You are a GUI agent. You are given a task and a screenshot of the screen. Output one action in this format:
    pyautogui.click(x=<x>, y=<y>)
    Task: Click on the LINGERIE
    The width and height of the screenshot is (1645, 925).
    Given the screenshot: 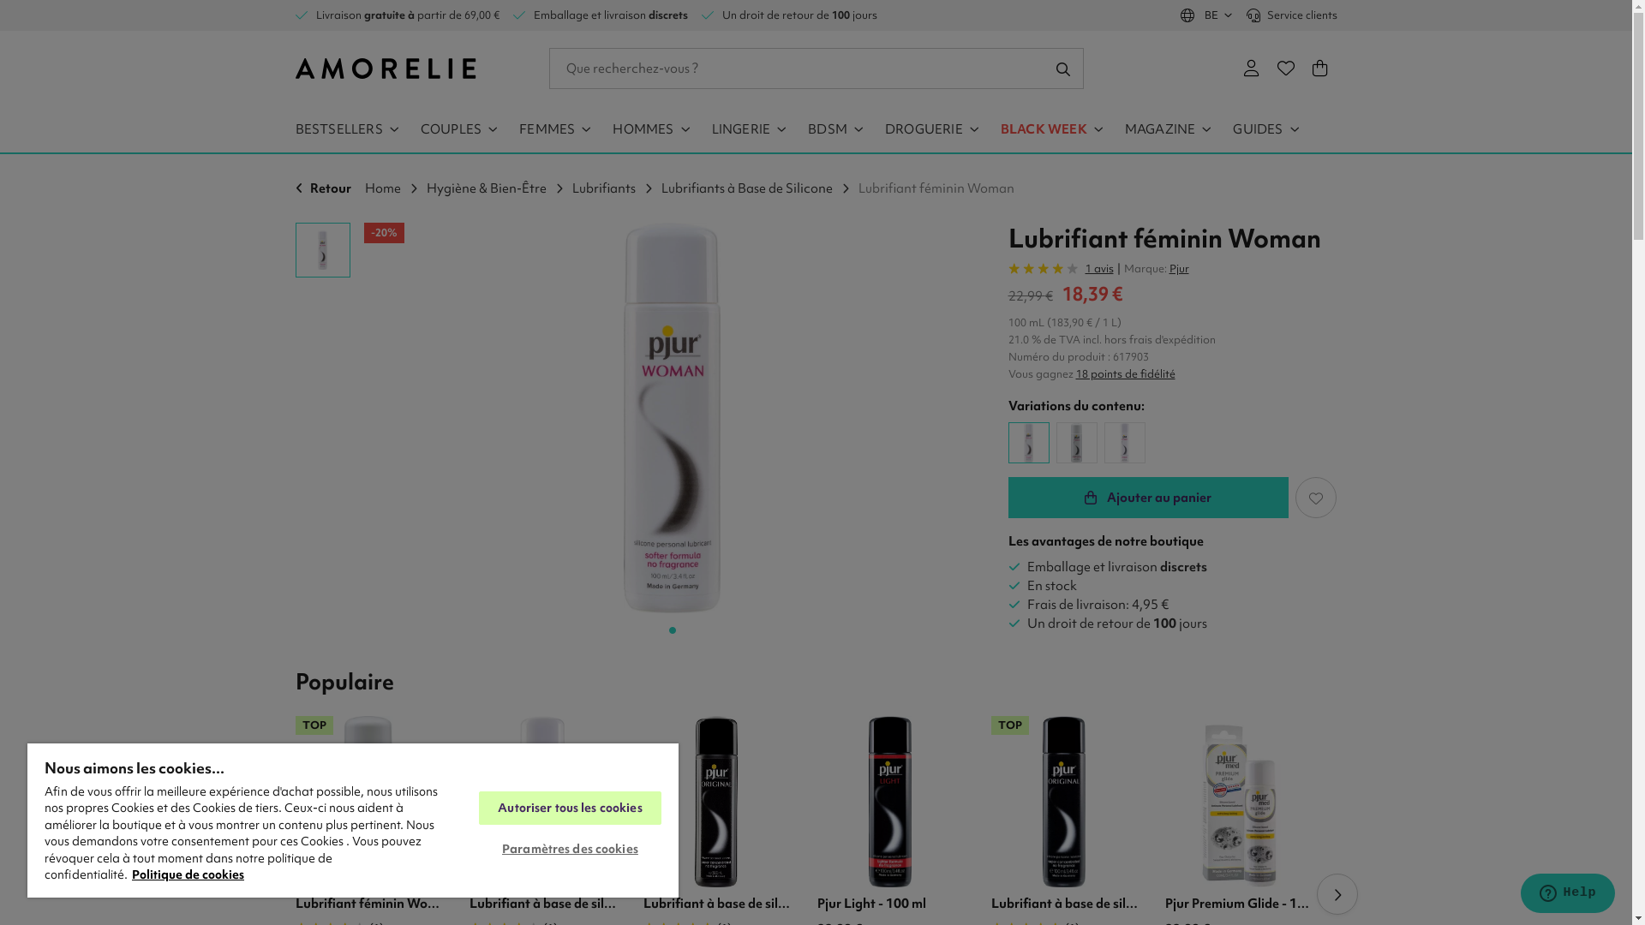 What is the action you would take?
    pyautogui.click(x=740, y=129)
    